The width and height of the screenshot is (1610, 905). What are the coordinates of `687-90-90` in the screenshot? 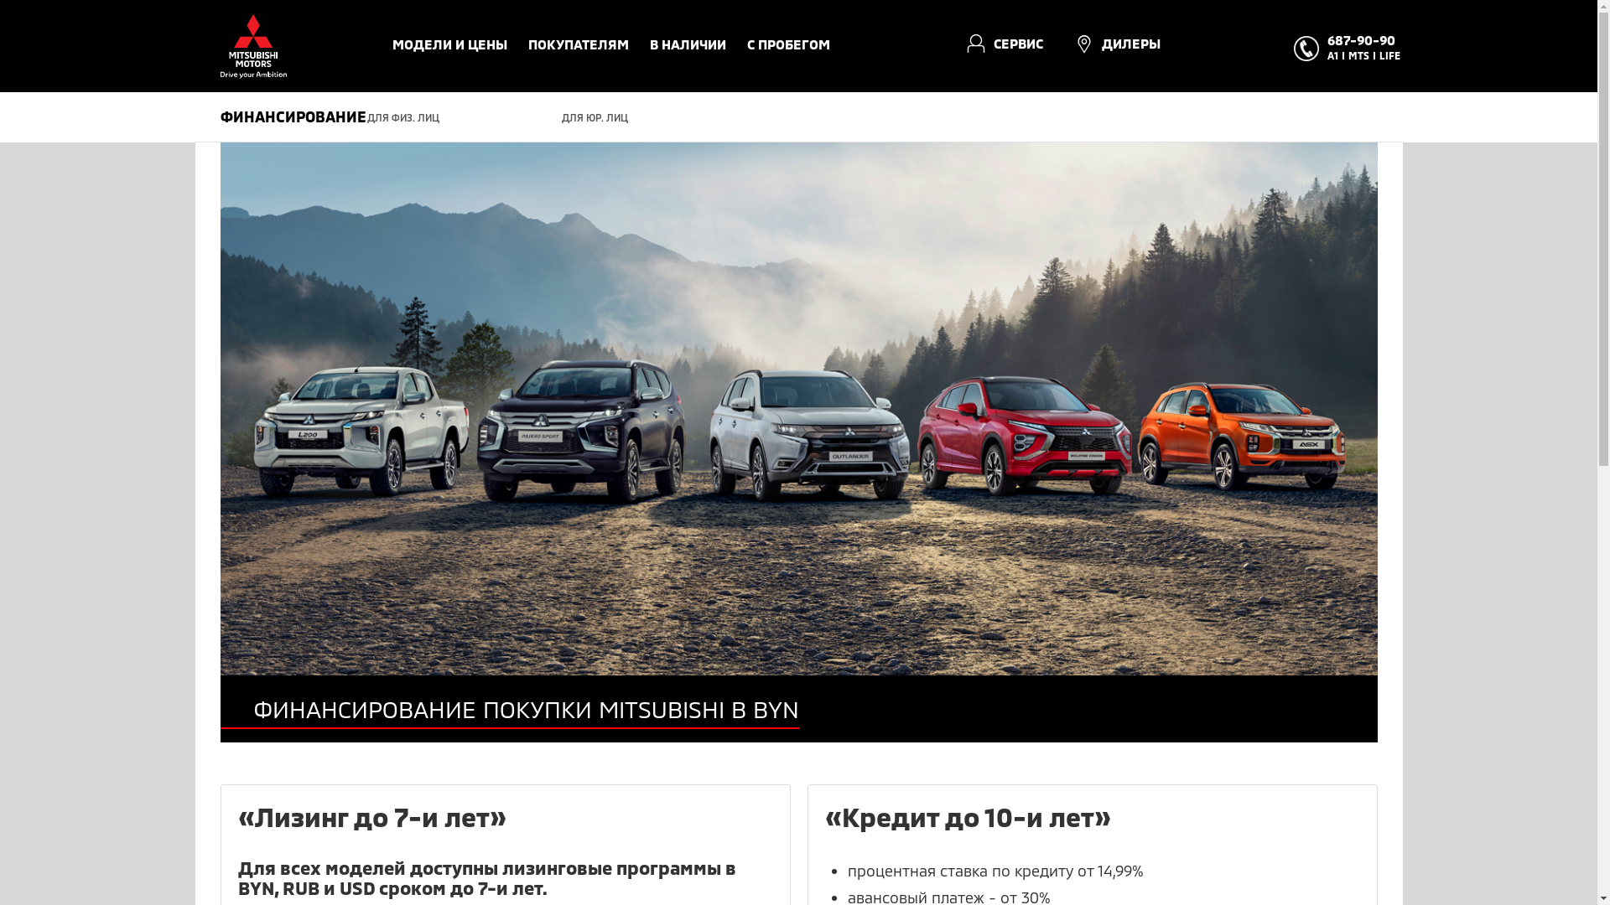 It's located at (1362, 43).